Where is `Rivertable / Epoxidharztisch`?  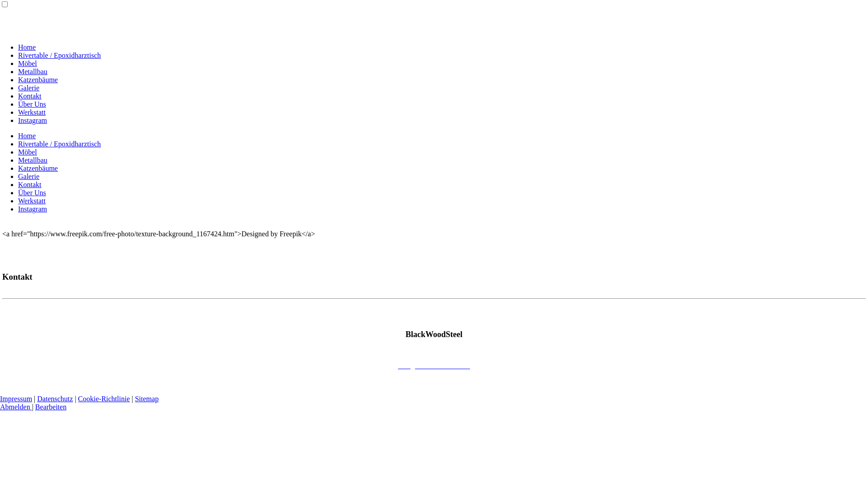 Rivertable / Epoxidharztisch is located at coordinates (60, 144).